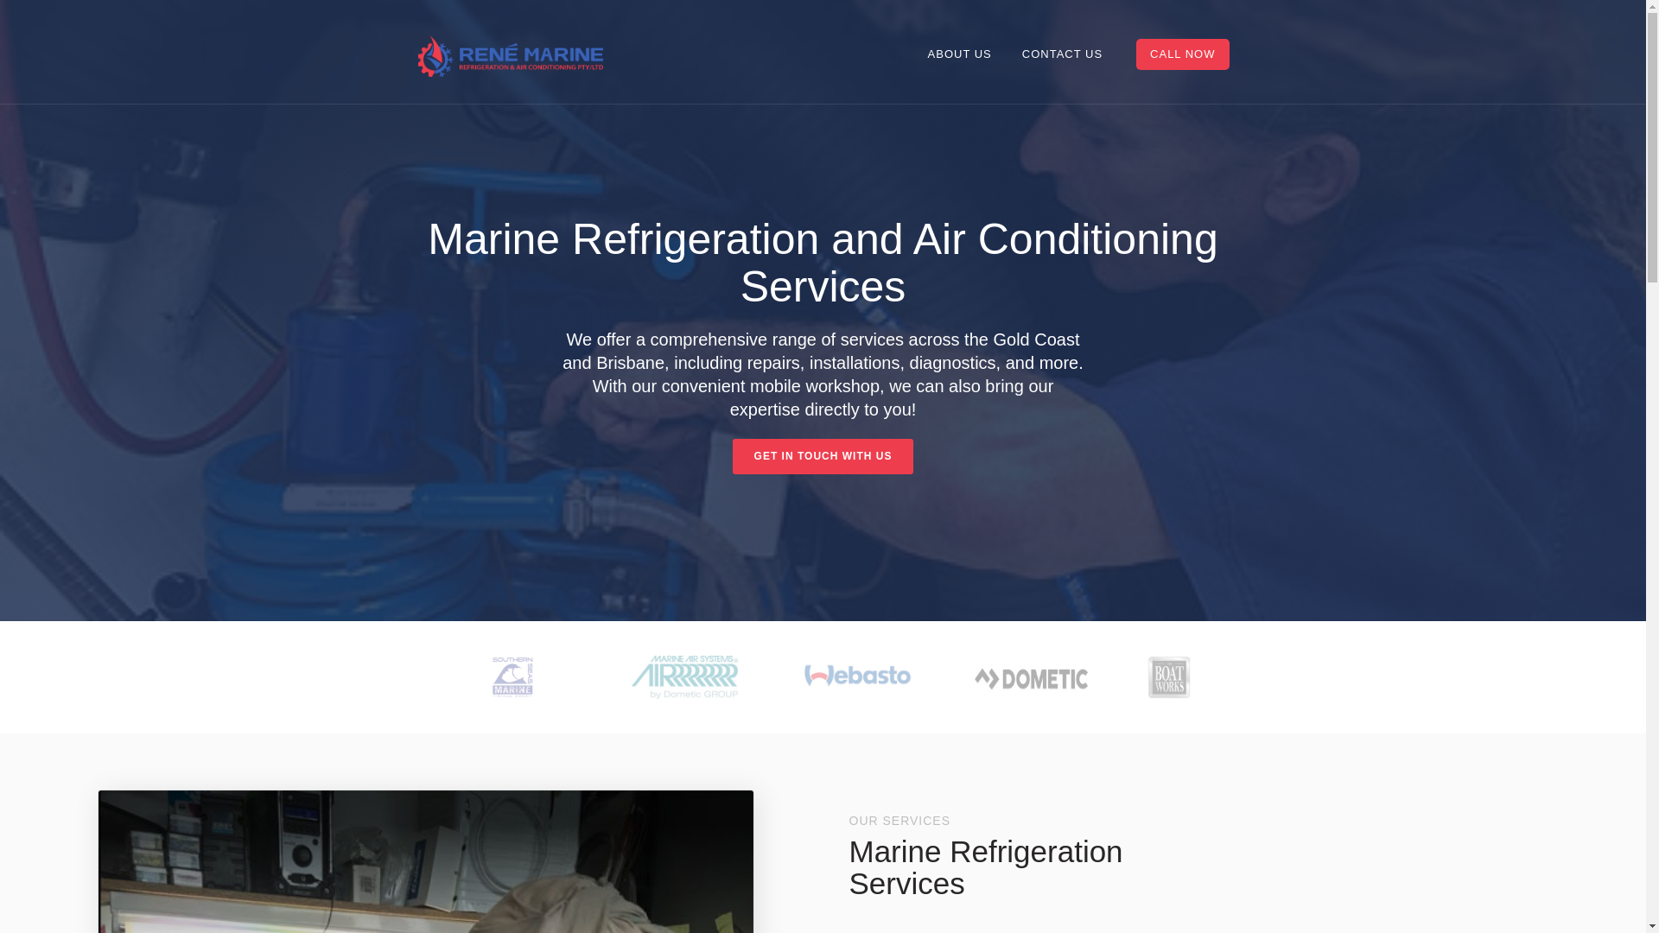 Image resolution: width=1659 pixels, height=933 pixels. I want to click on ABOUT US, so click(960, 54).